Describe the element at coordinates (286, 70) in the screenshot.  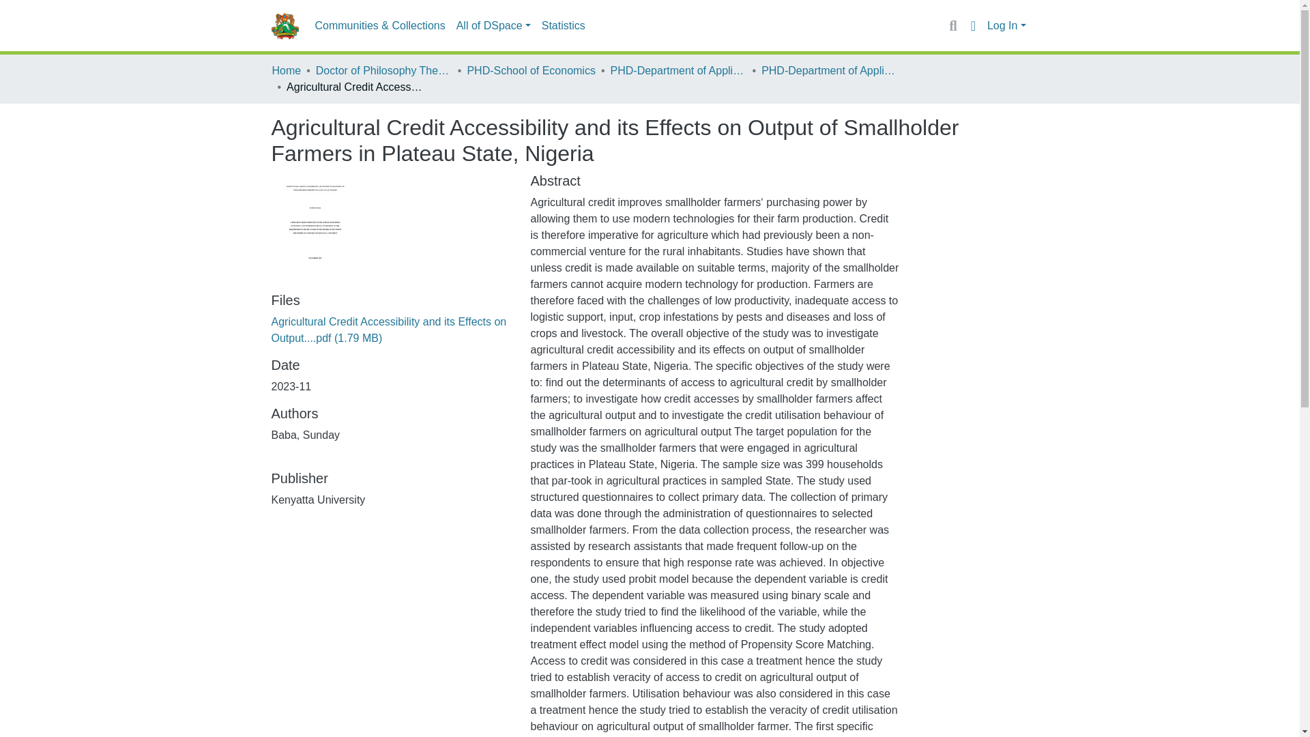
I see `Home` at that location.